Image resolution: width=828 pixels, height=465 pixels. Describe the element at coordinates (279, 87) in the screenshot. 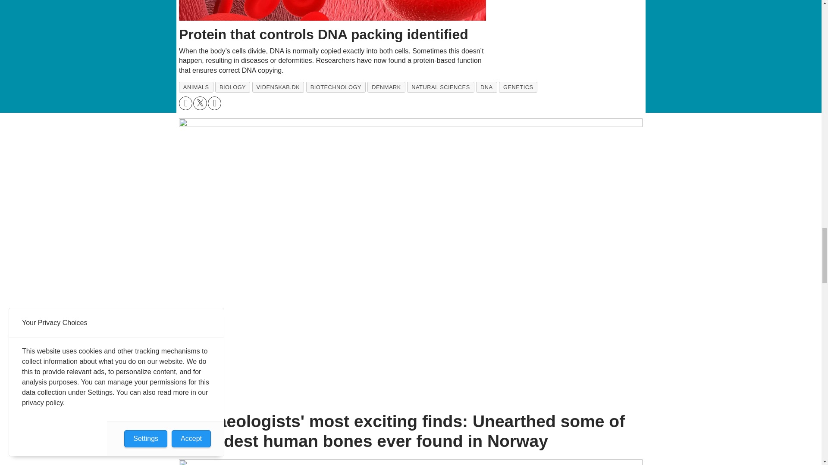

I see `VIDENSKAB.DK` at that location.